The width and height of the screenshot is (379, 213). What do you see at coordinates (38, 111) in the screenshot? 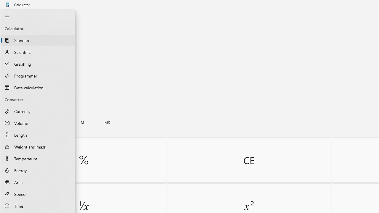
I see `Currency Converter` at bounding box center [38, 111].